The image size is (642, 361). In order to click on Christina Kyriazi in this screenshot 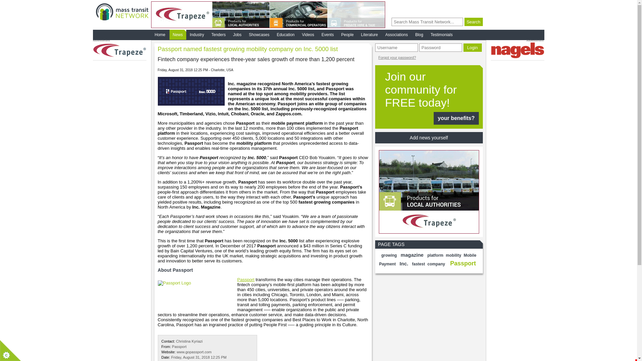, I will do `click(189, 341)`.